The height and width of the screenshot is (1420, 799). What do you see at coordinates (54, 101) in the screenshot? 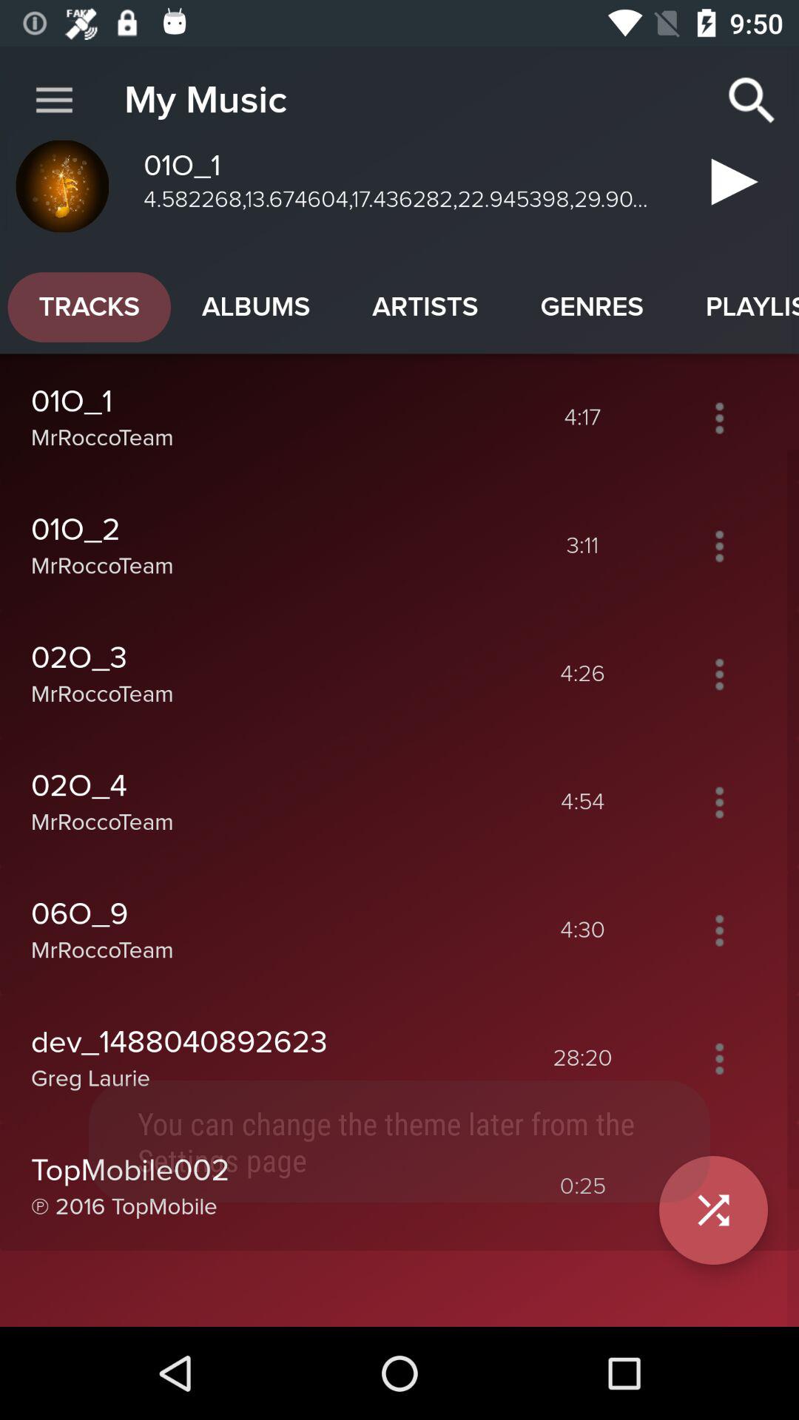
I see `select icon next to my music` at bounding box center [54, 101].